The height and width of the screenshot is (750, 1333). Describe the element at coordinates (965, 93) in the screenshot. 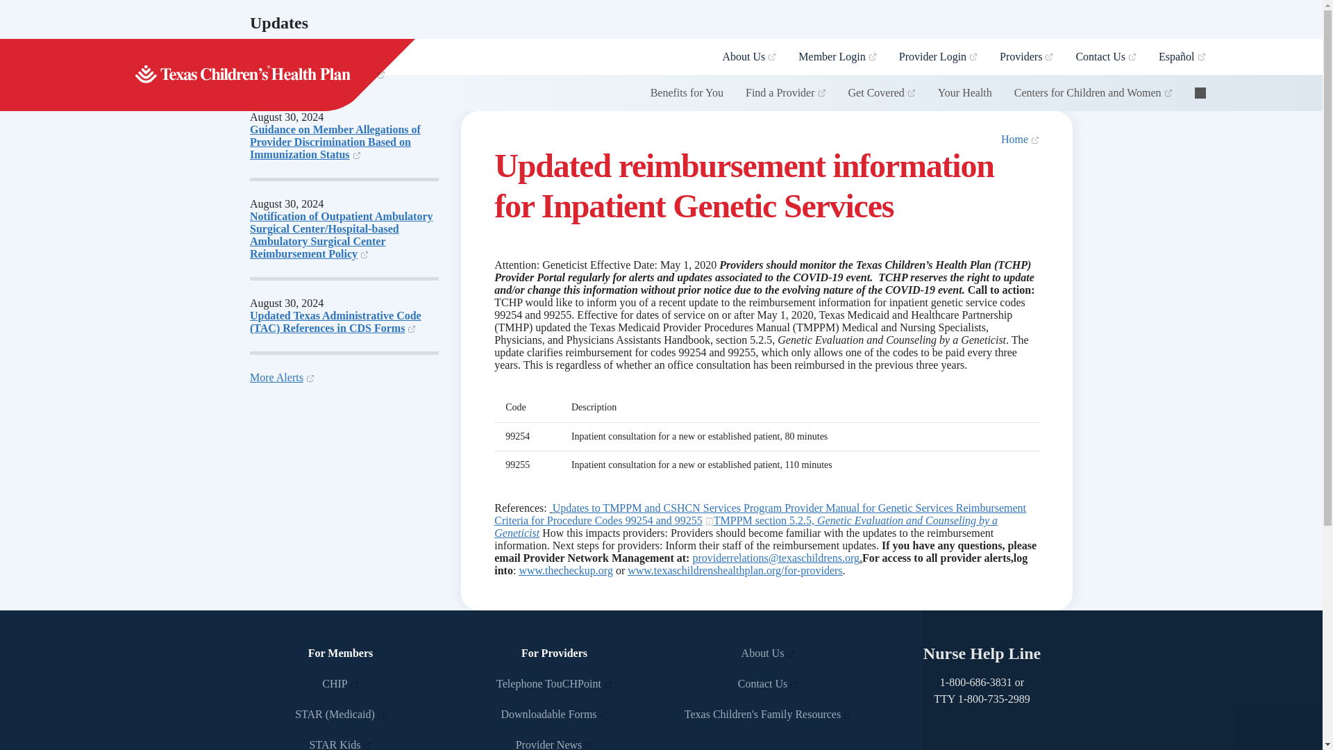

I see `Your Health` at that location.